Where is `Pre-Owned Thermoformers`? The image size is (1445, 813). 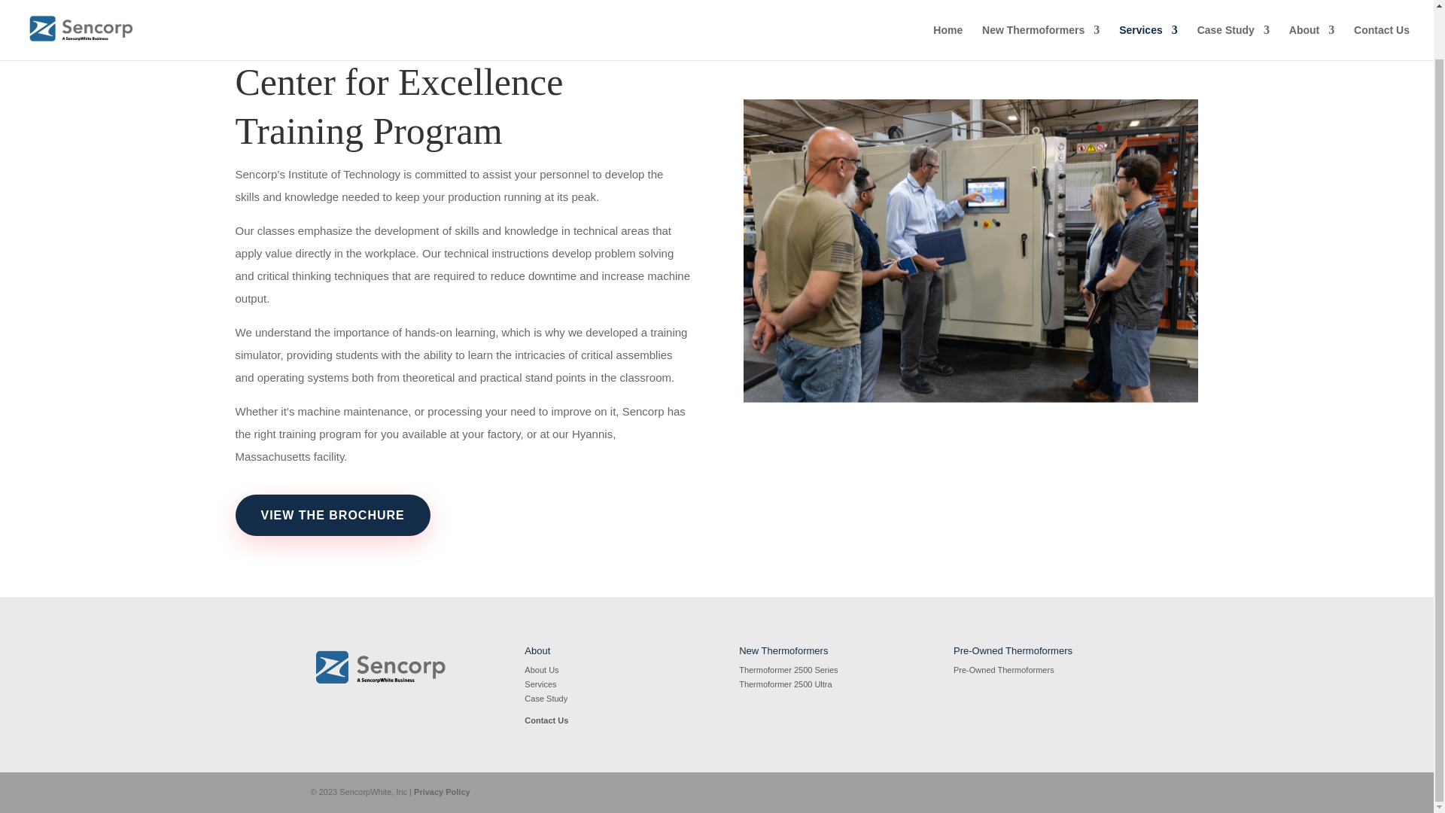 Pre-Owned Thermoformers is located at coordinates (1004, 670).